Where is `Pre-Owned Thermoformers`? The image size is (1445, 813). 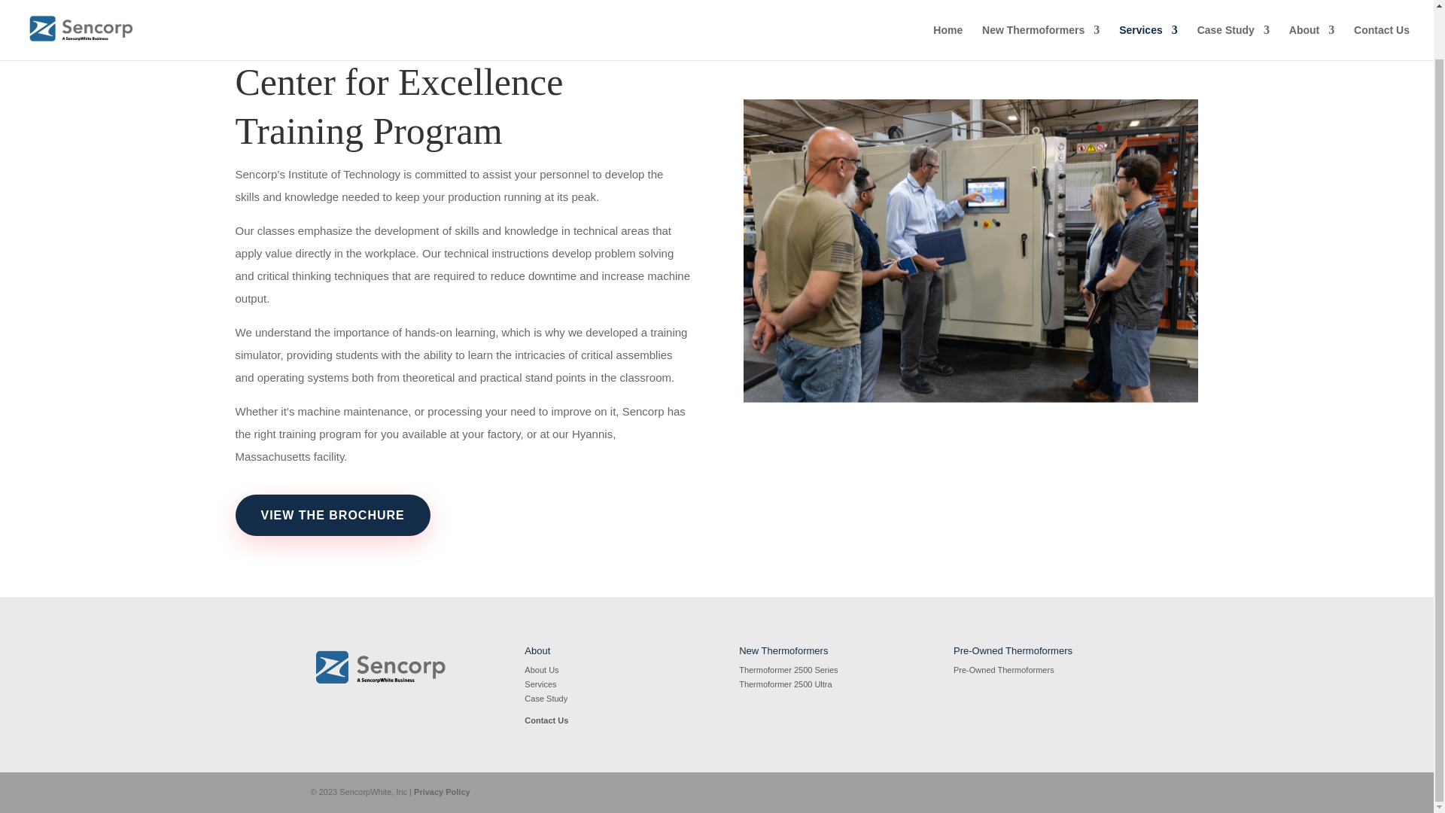 Pre-Owned Thermoformers is located at coordinates (1004, 670).